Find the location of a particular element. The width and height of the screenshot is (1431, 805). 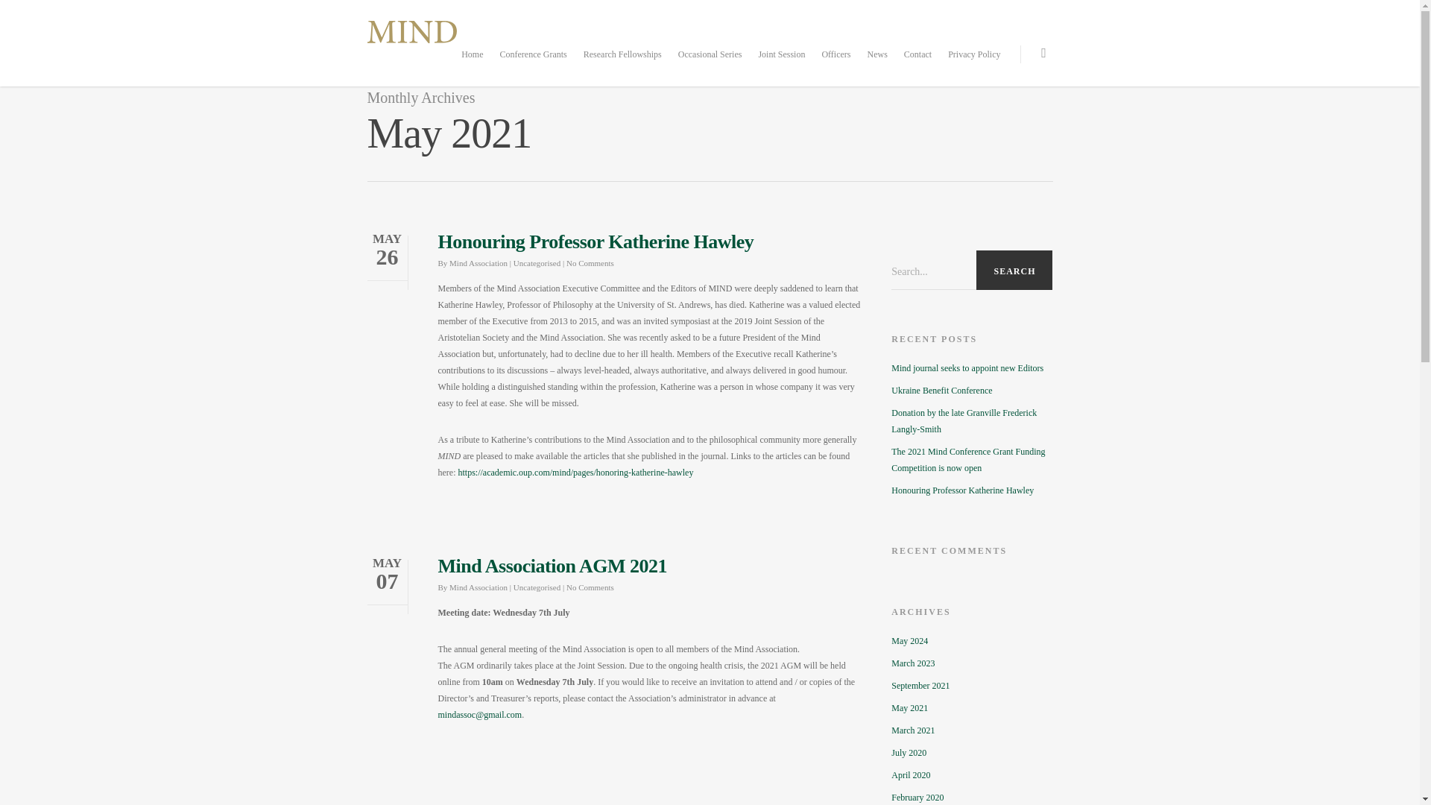

May 2024 is located at coordinates (972, 640).